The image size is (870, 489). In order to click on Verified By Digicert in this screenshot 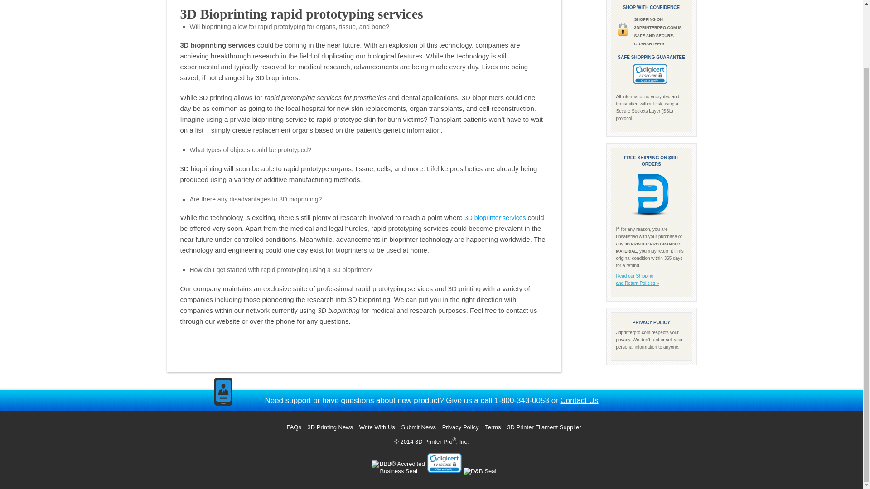, I will do `click(444, 463)`.